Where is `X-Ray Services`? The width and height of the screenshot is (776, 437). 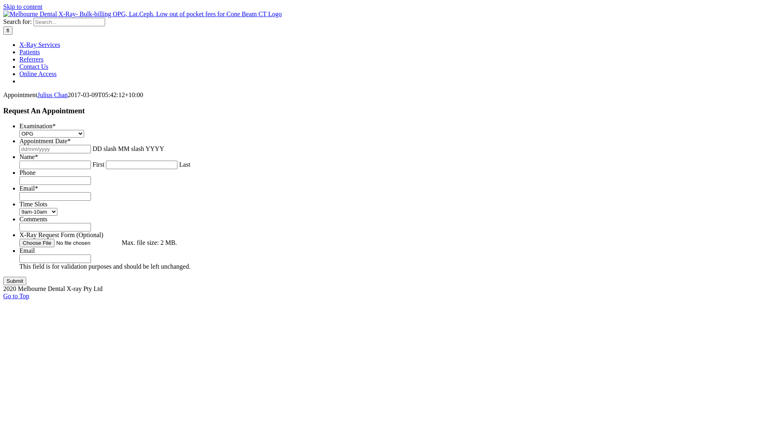 X-Ray Services is located at coordinates (40, 45).